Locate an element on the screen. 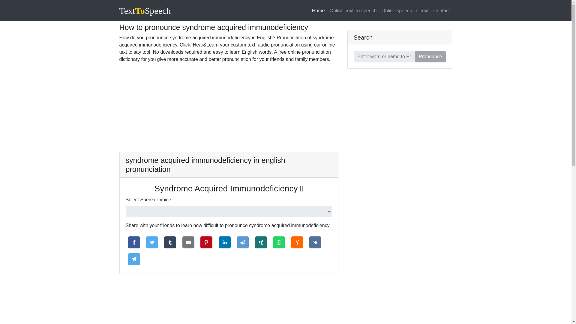 This screenshot has width=576, height=324. Contact is located at coordinates (442, 11).